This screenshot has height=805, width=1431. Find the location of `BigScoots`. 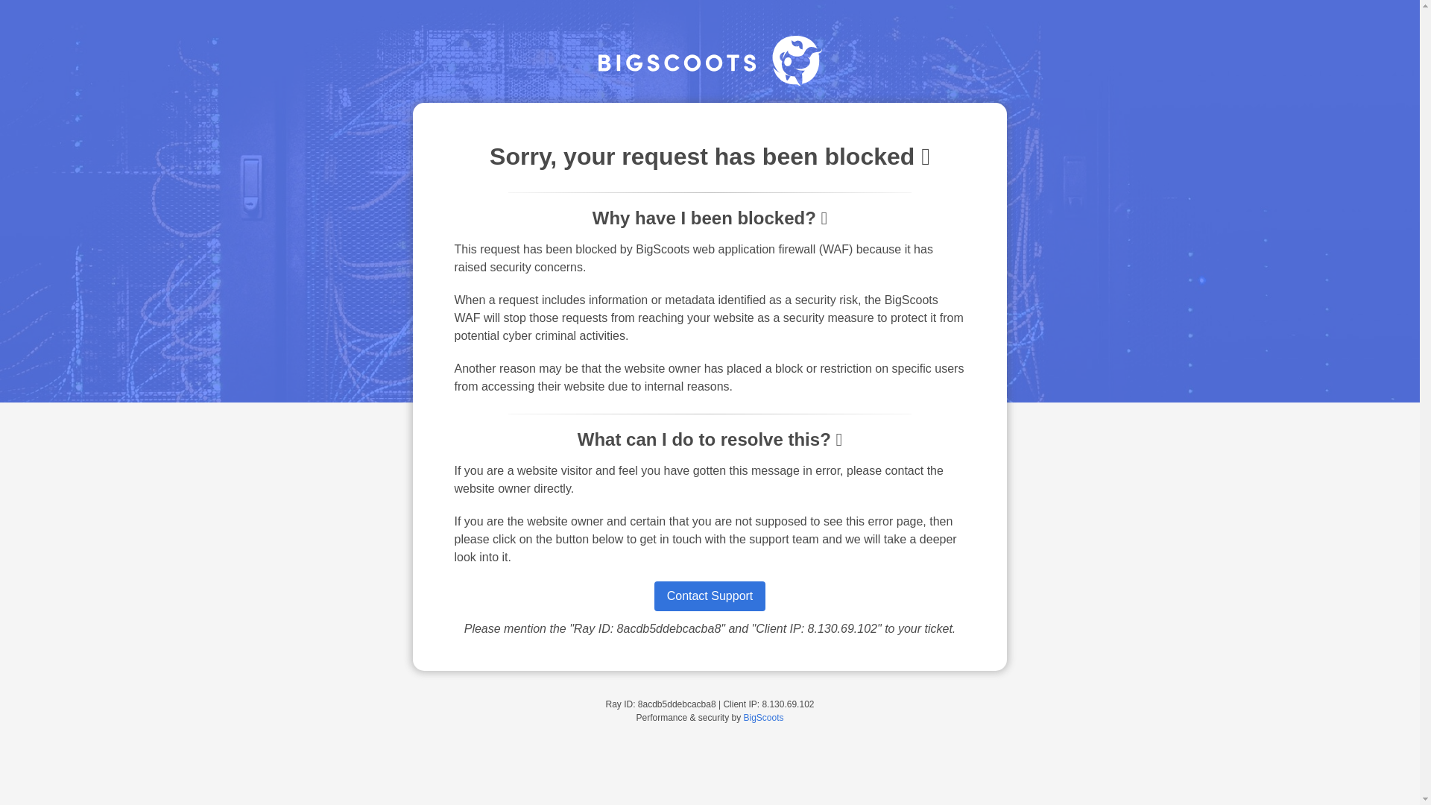

BigScoots is located at coordinates (764, 717).